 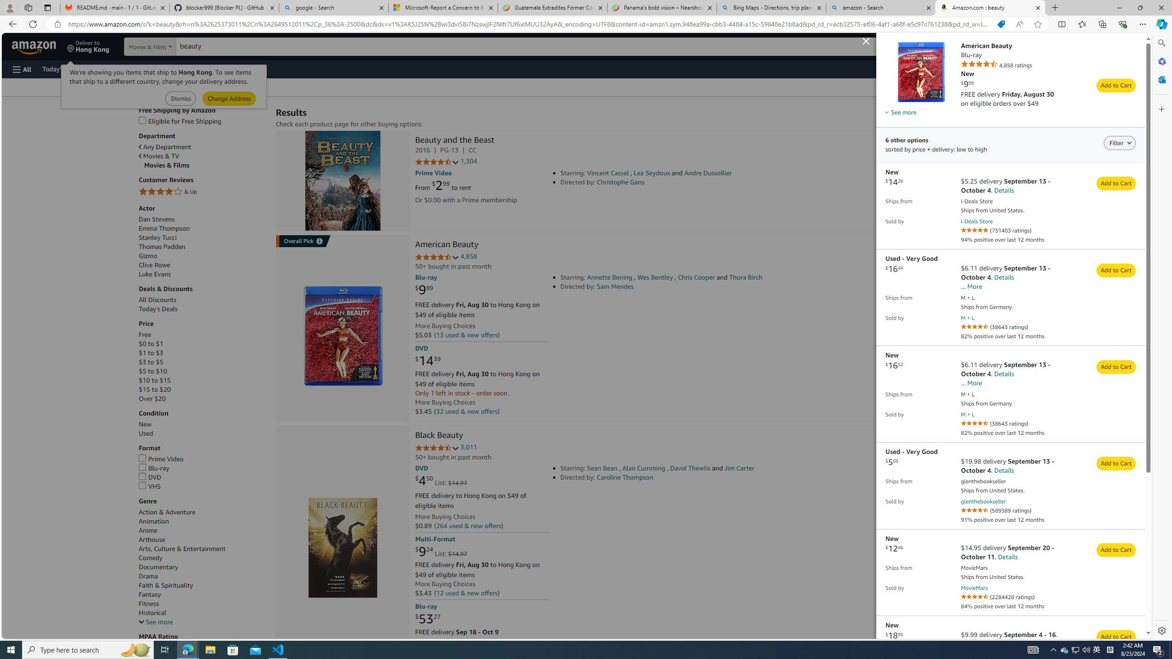 I want to click on Skip to main content, so click(x=39, y=46).